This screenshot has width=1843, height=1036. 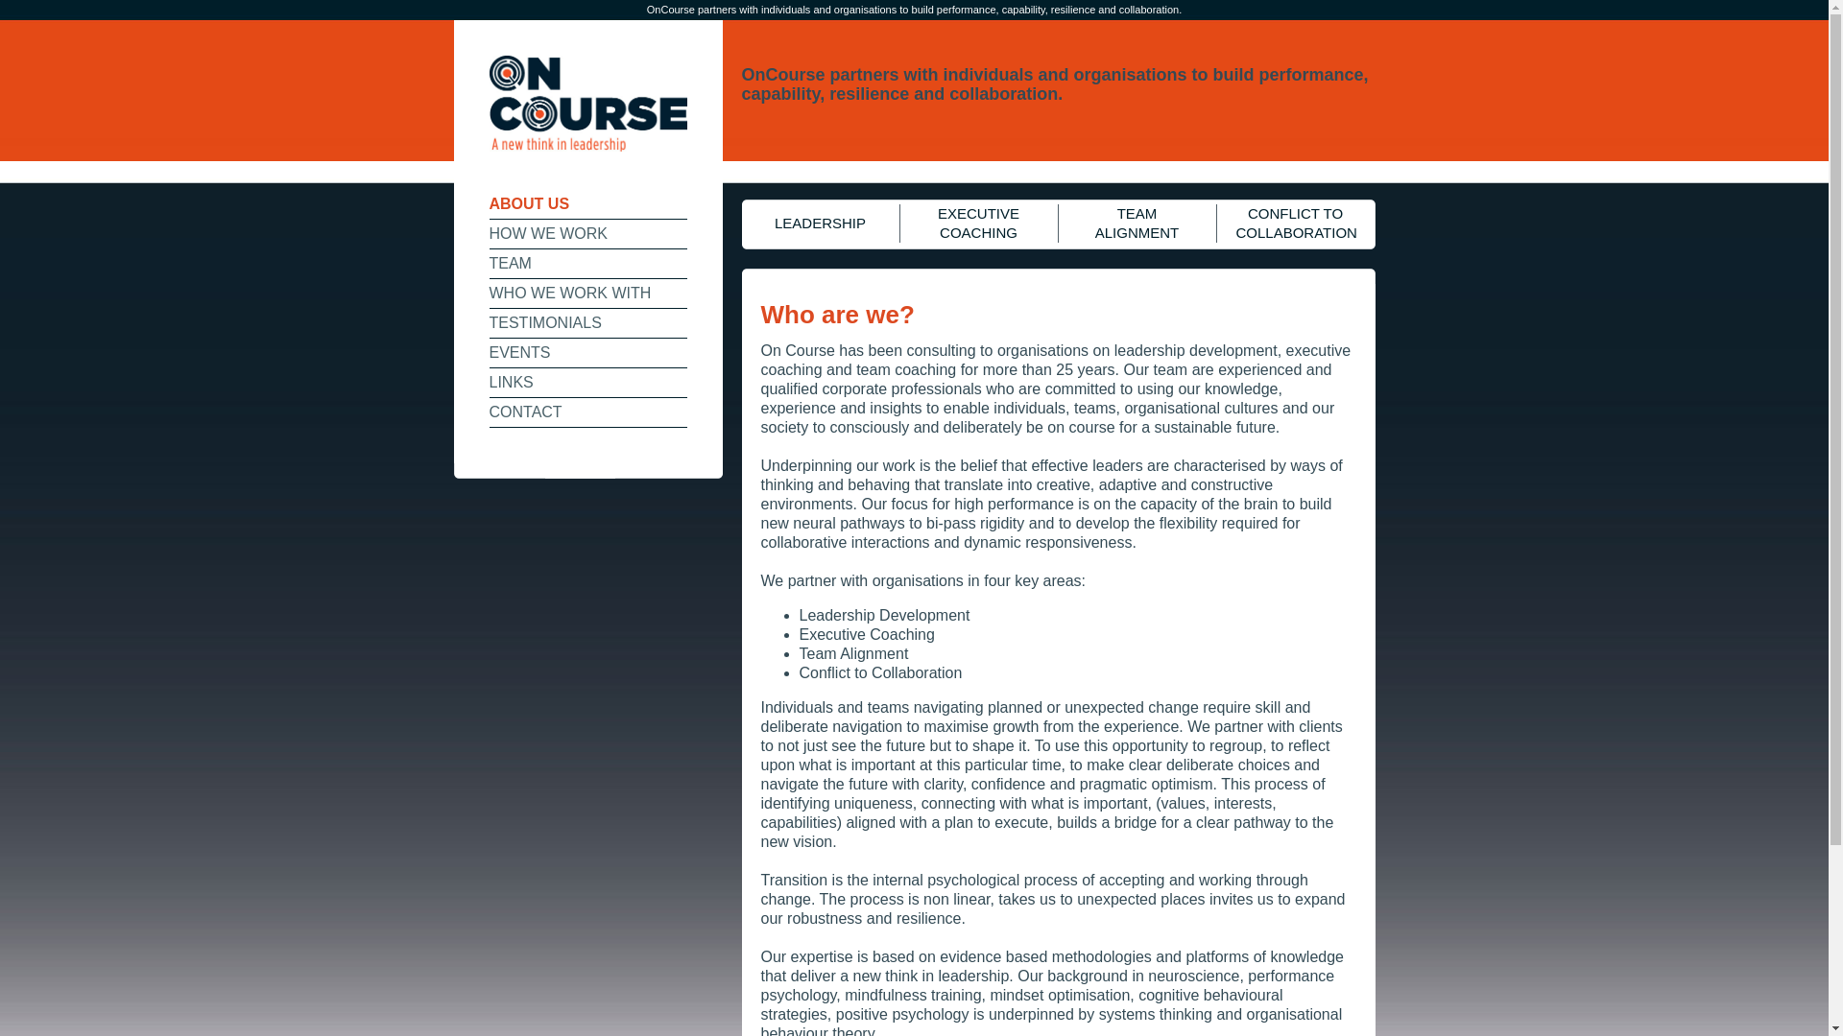 What do you see at coordinates (588, 324) in the screenshot?
I see `TESTIMONIALS` at bounding box center [588, 324].